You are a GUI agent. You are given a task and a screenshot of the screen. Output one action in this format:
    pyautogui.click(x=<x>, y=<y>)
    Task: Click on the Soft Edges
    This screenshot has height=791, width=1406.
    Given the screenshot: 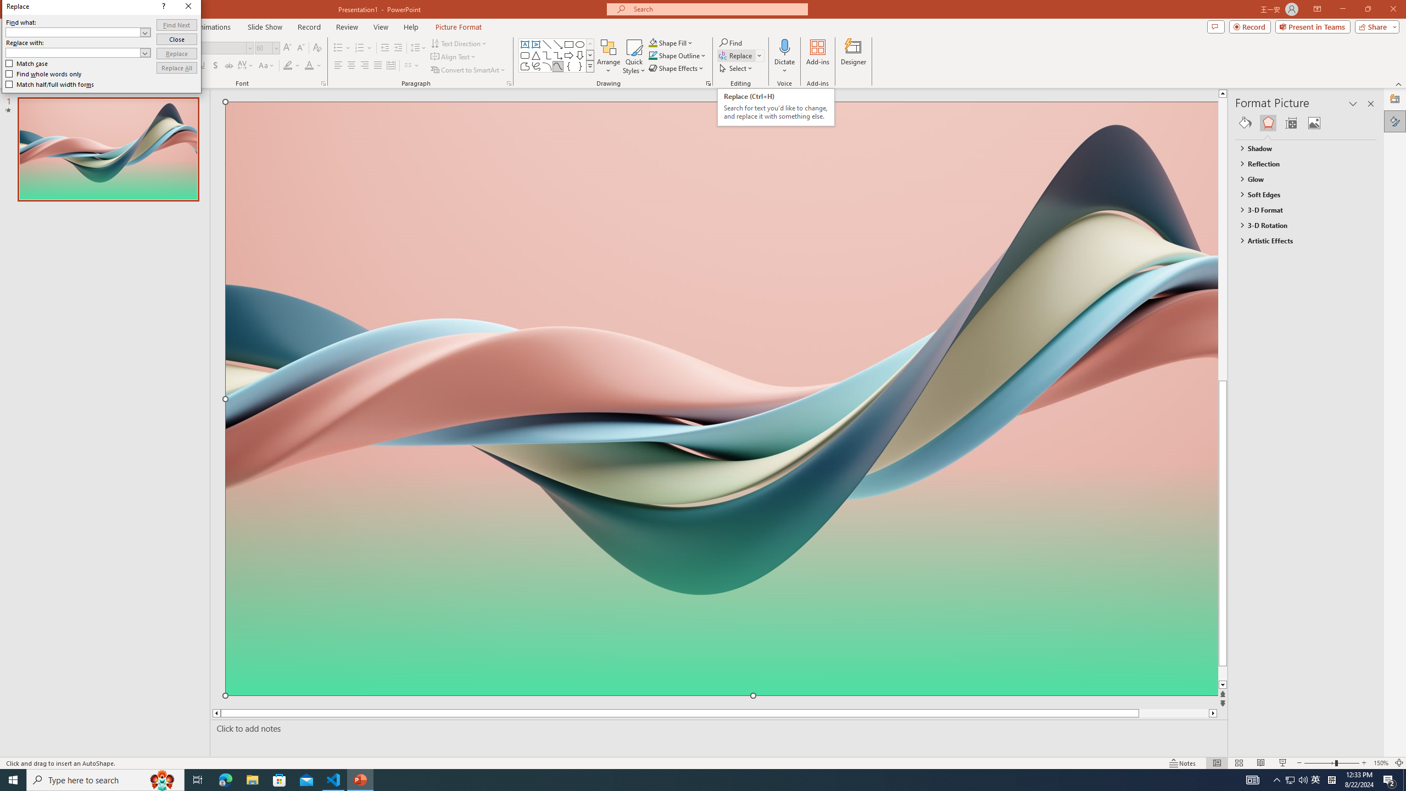 What is the action you would take?
    pyautogui.click(x=1301, y=194)
    